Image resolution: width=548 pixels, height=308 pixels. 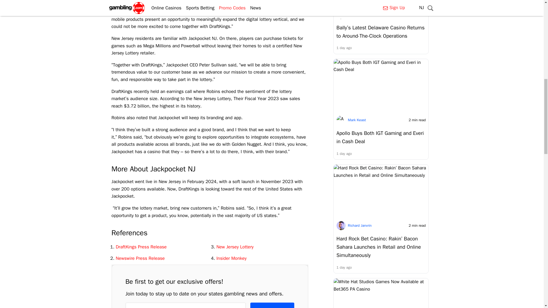 What do you see at coordinates (360, 226) in the screenshot?
I see `Richard Janvrin` at bounding box center [360, 226].